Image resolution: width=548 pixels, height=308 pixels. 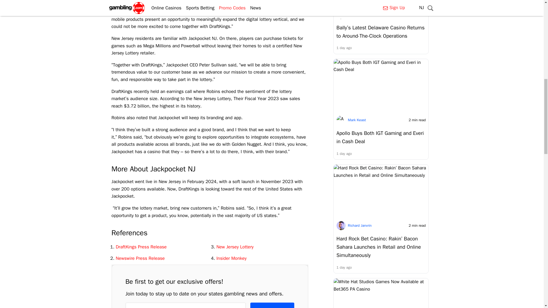 What do you see at coordinates (360, 226) in the screenshot?
I see `Richard Janvrin` at bounding box center [360, 226].